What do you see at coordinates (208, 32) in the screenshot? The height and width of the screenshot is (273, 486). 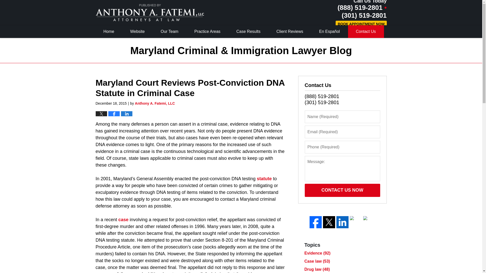 I see `Practice Areas` at bounding box center [208, 32].